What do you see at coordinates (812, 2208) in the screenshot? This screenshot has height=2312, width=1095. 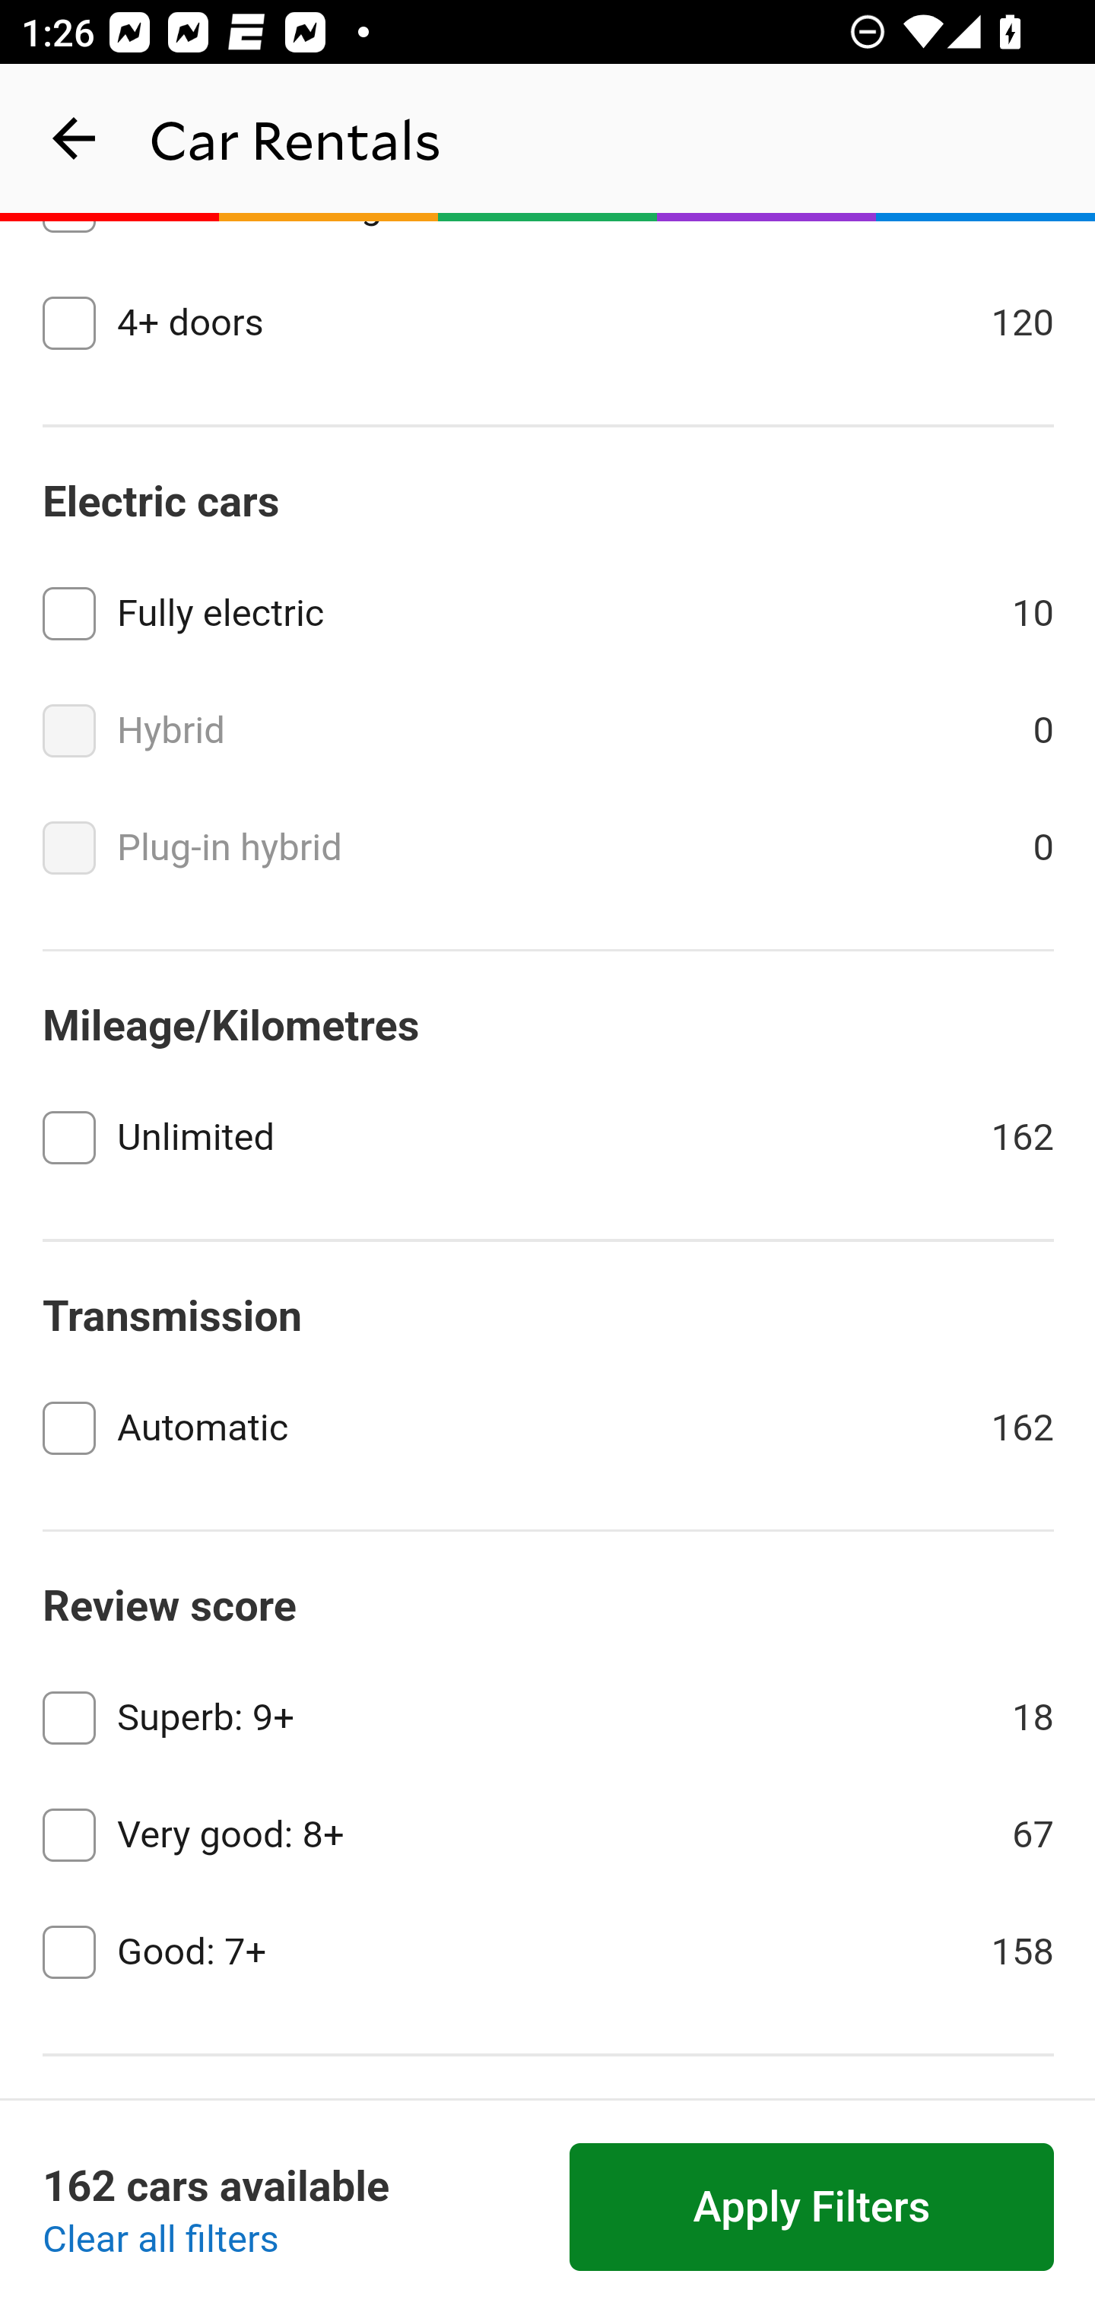 I see `Apply Filters` at bounding box center [812, 2208].